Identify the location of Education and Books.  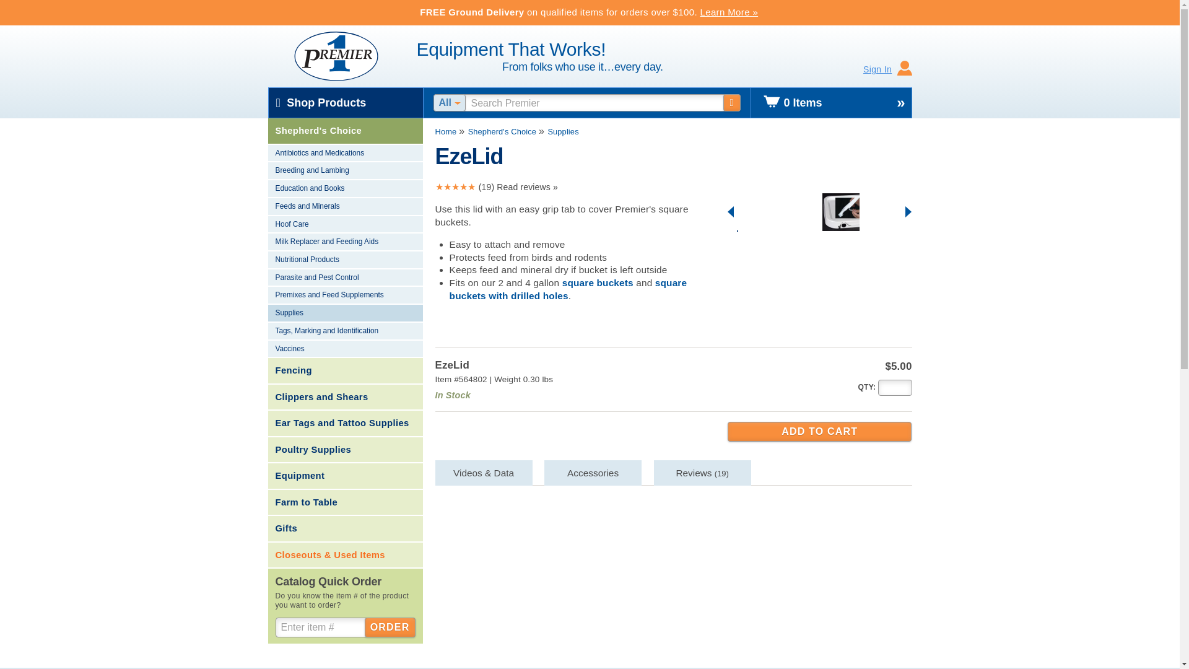
(344, 188).